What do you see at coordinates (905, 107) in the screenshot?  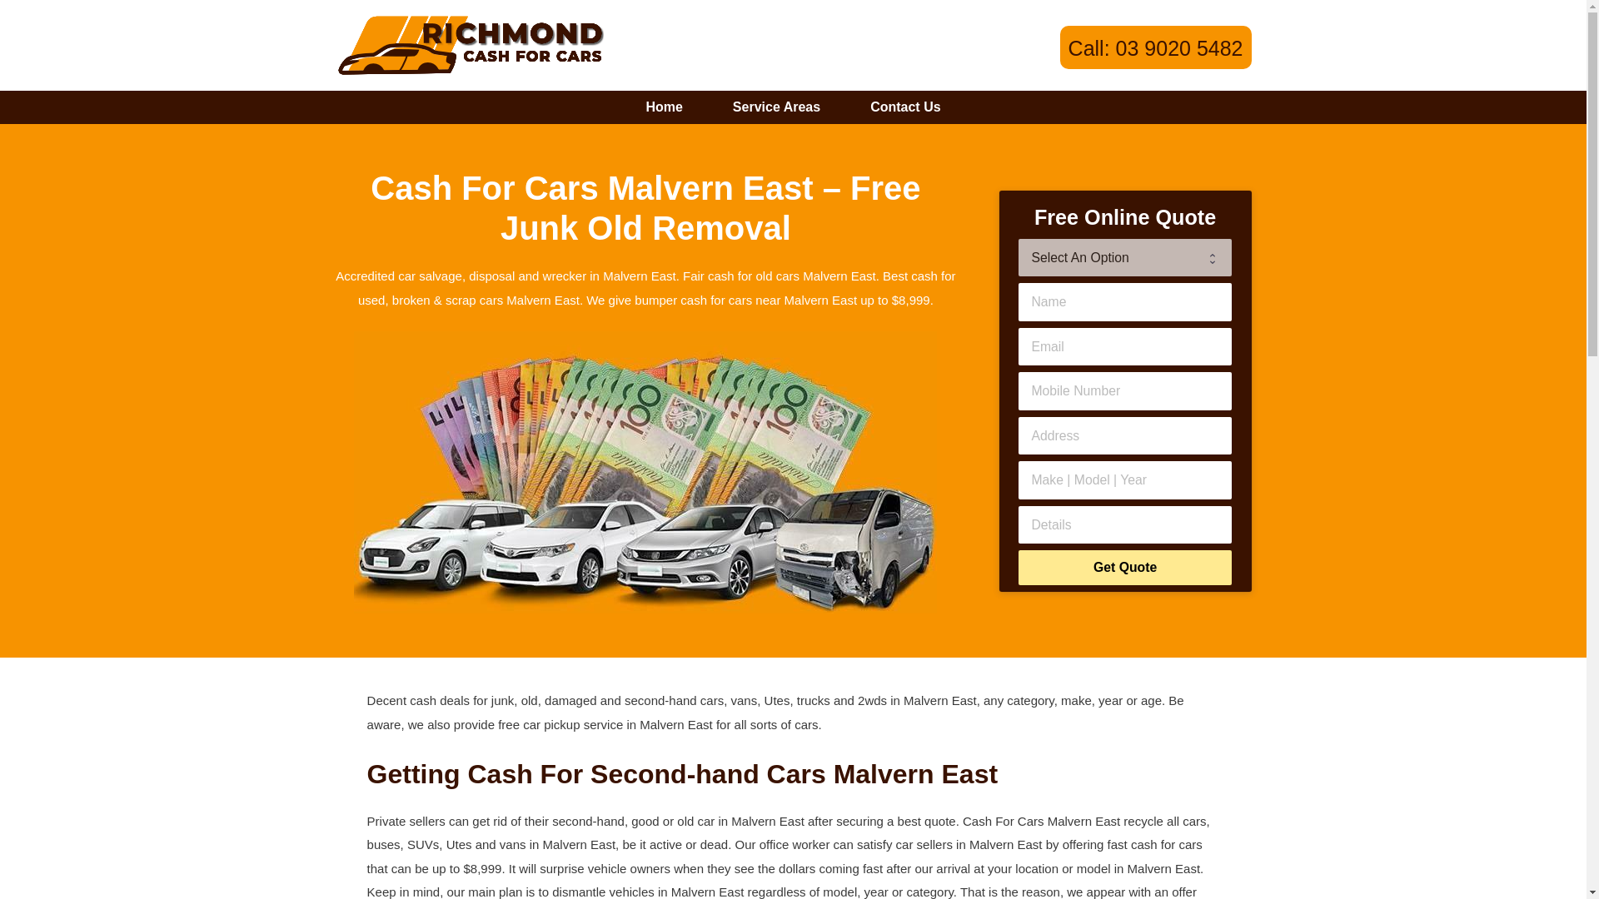 I see `Contact Us` at bounding box center [905, 107].